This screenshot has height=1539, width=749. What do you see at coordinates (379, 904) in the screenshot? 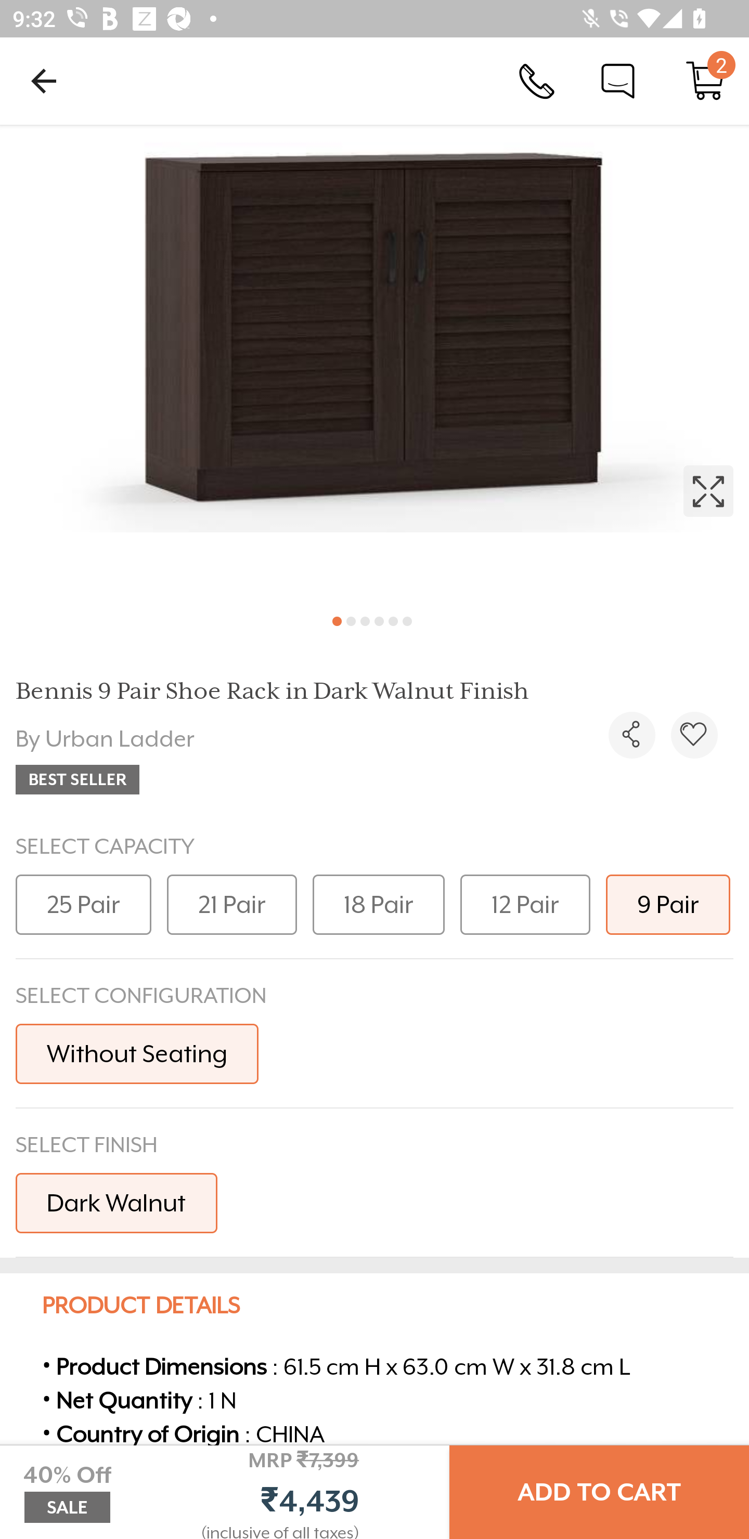
I see `18 Pair` at bounding box center [379, 904].